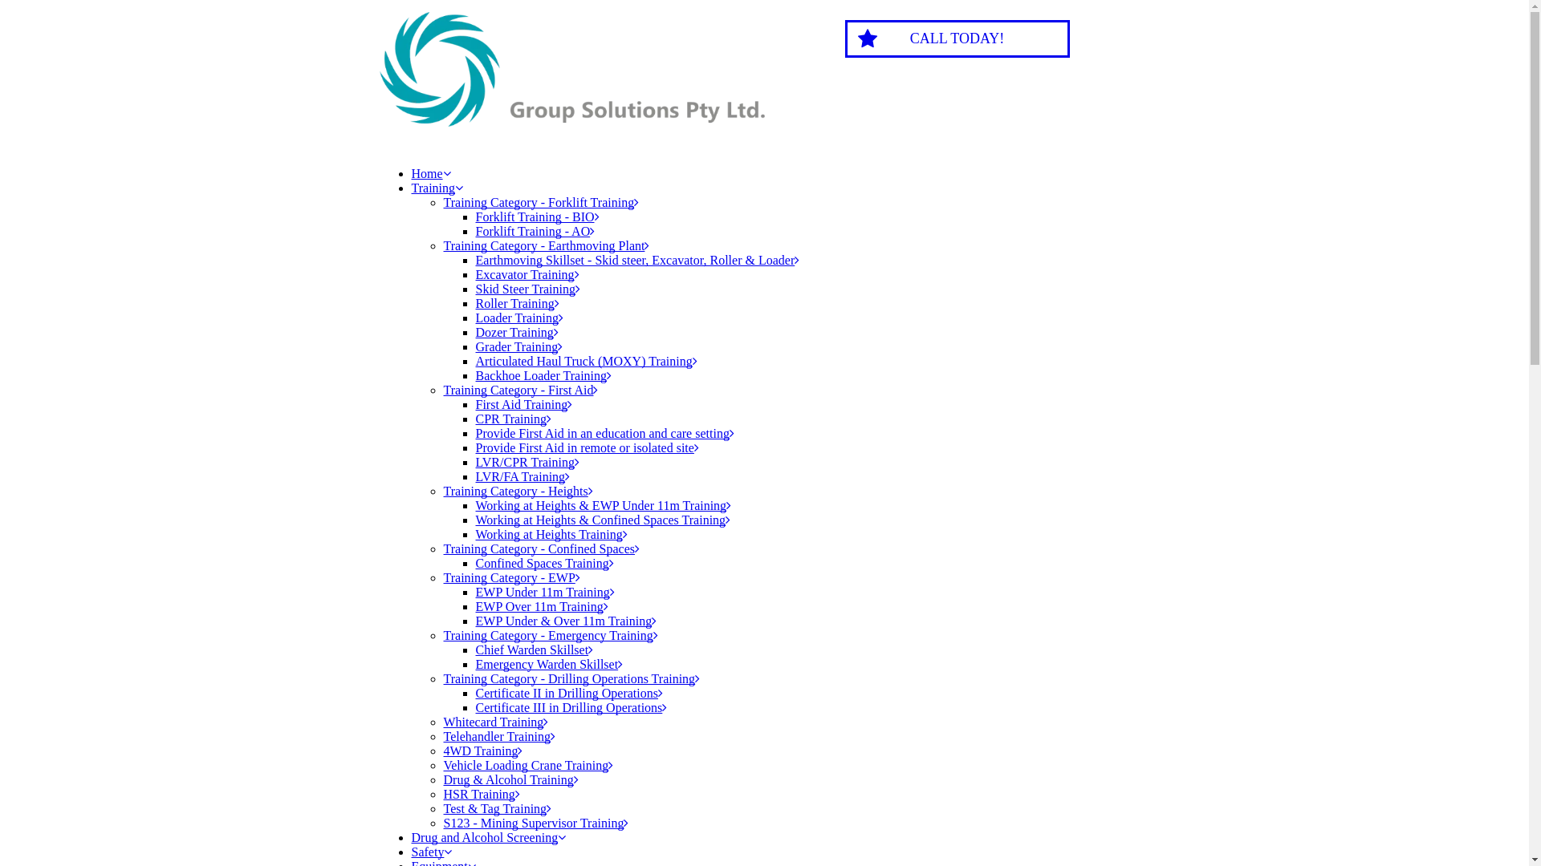 The width and height of the screenshot is (1541, 866). Describe the element at coordinates (535, 649) in the screenshot. I see `Chief Warden Skillset` at that location.